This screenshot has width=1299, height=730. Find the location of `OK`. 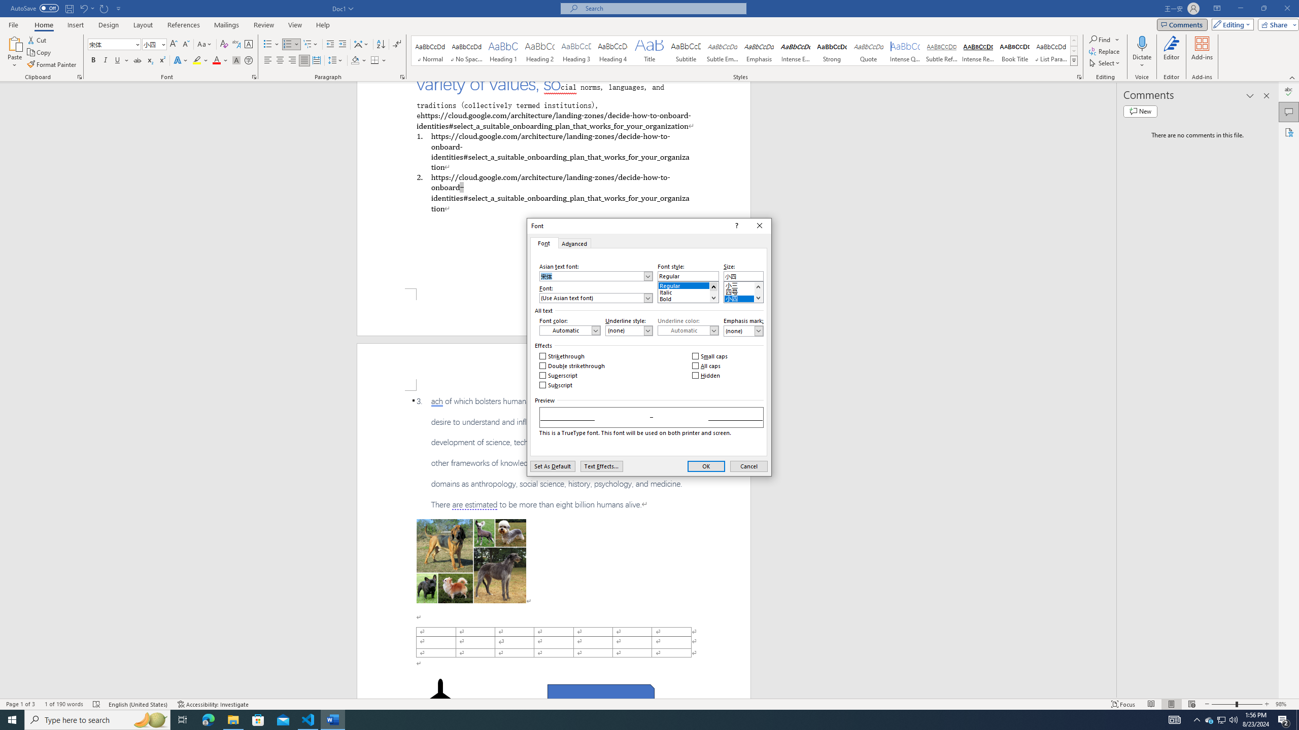

OK is located at coordinates (706, 466).